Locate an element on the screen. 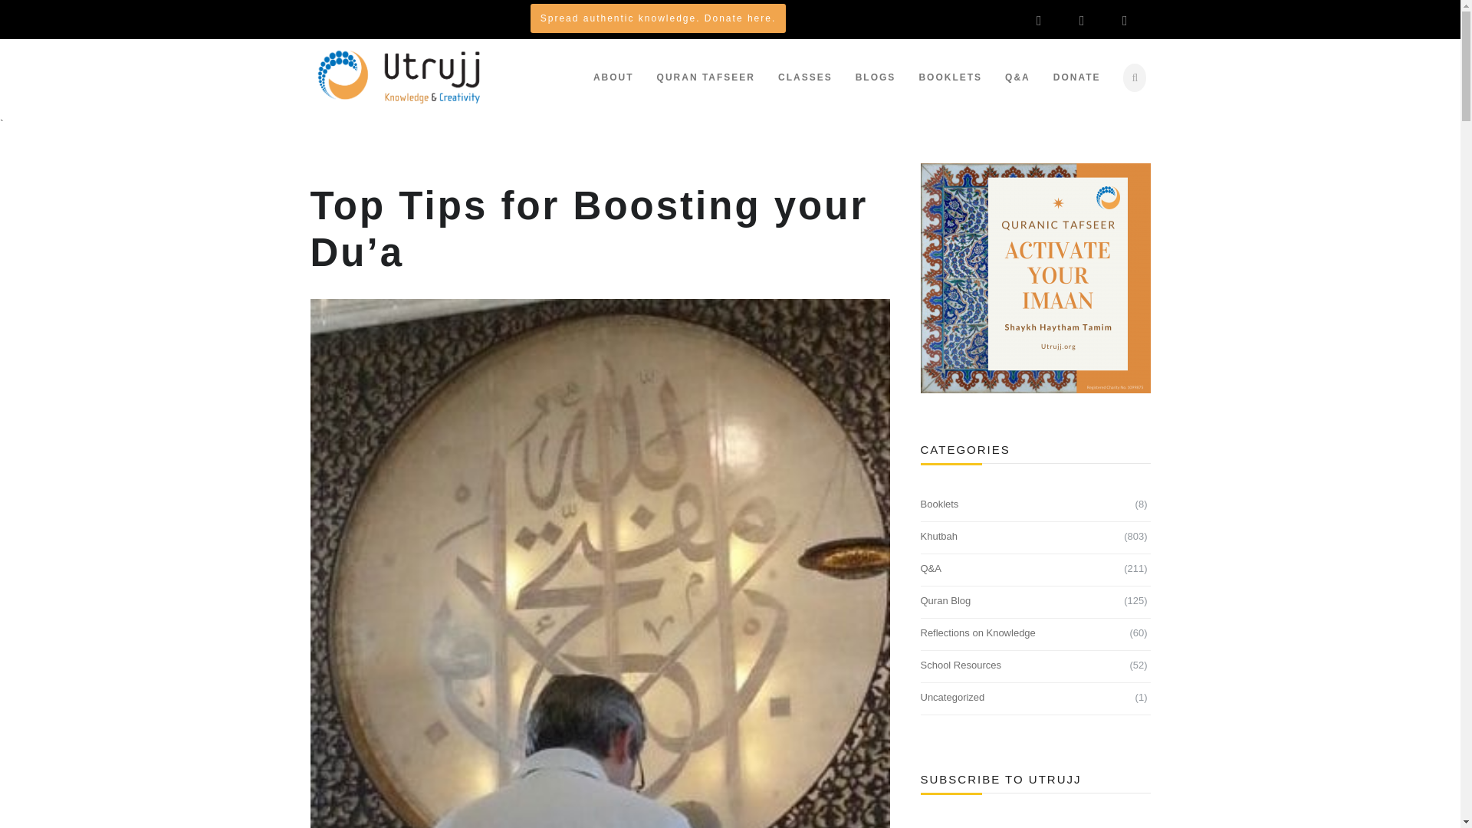  Spread authentic knowledge. Donate here. is located at coordinates (658, 18).